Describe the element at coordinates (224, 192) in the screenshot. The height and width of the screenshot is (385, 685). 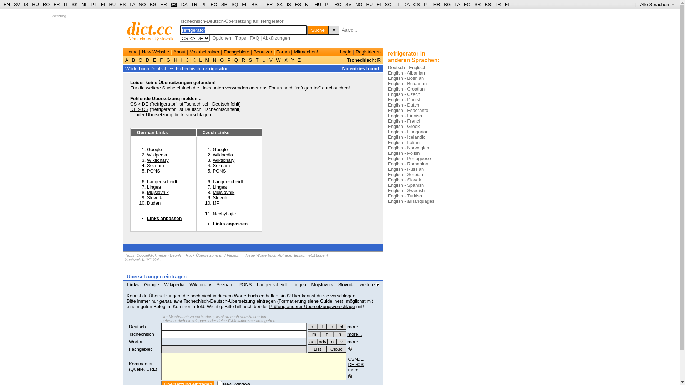
I see `Mujslovnik` at that location.